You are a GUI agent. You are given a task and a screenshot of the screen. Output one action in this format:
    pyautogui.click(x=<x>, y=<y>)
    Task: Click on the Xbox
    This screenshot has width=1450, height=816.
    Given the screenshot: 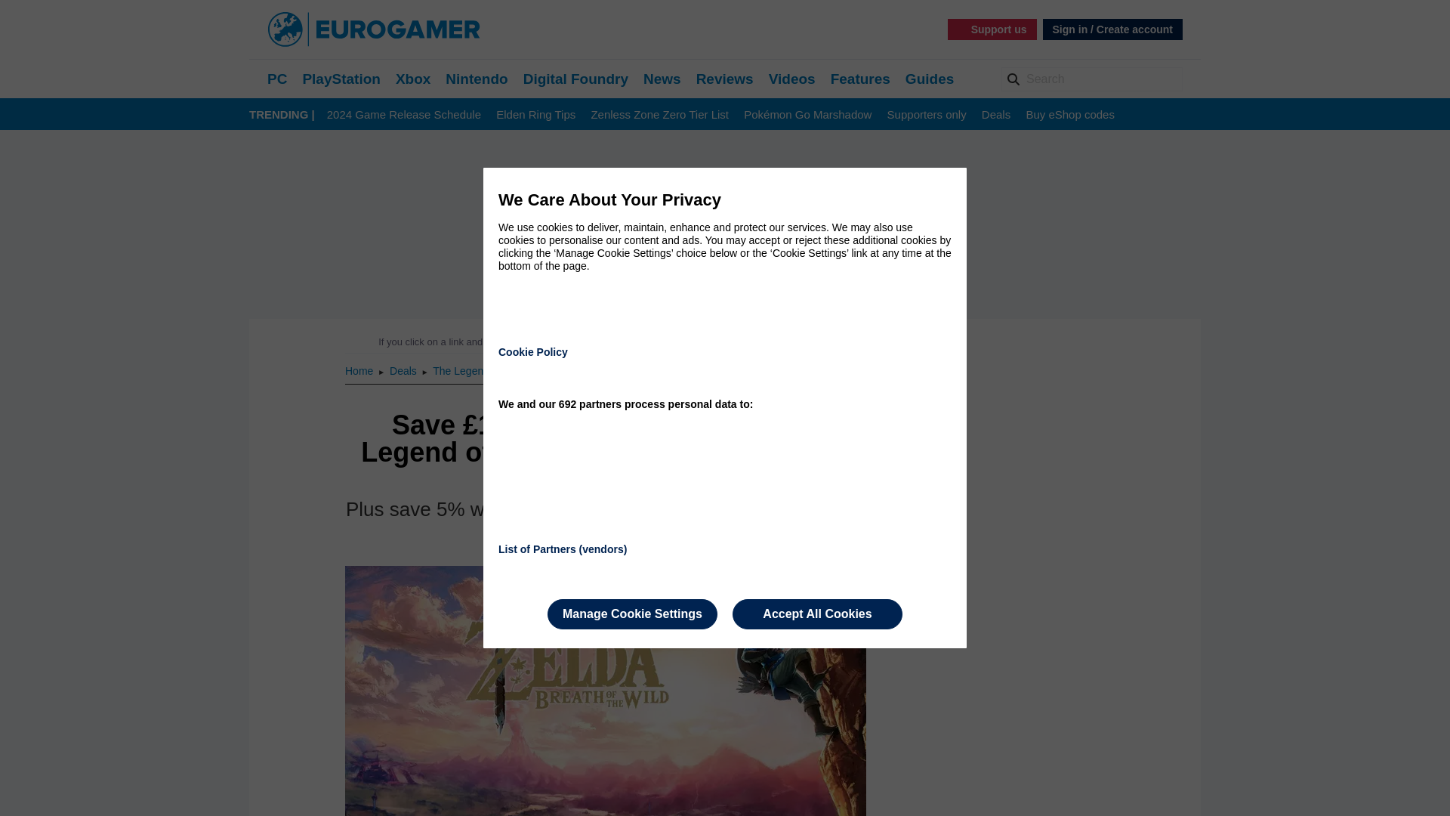 What is the action you would take?
    pyautogui.click(x=413, y=79)
    